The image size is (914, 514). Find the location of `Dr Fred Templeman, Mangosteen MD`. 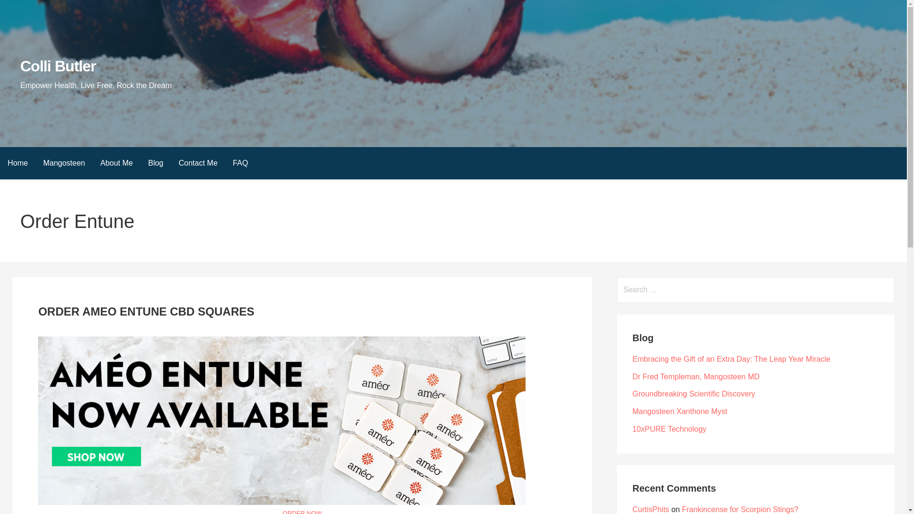

Dr Fred Templeman, Mangosteen MD is located at coordinates (696, 377).